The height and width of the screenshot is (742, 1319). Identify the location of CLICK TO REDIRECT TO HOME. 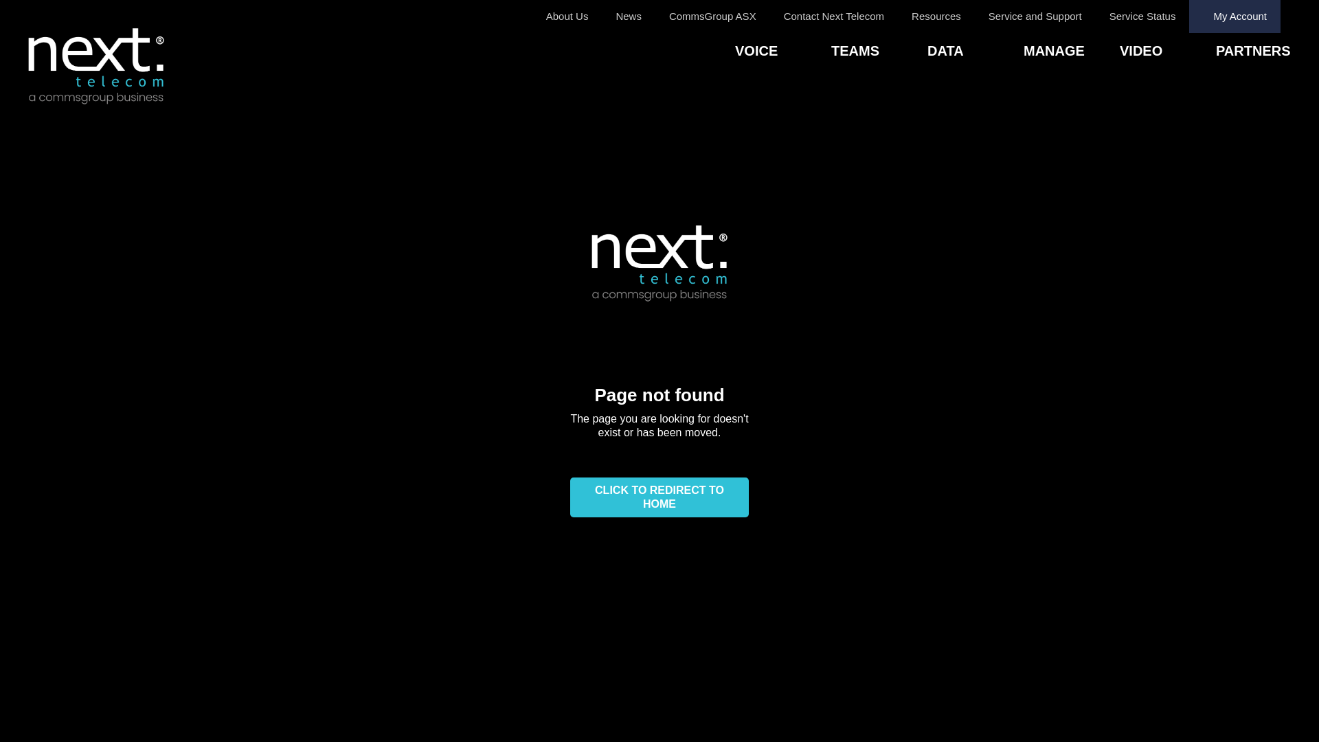
(659, 497).